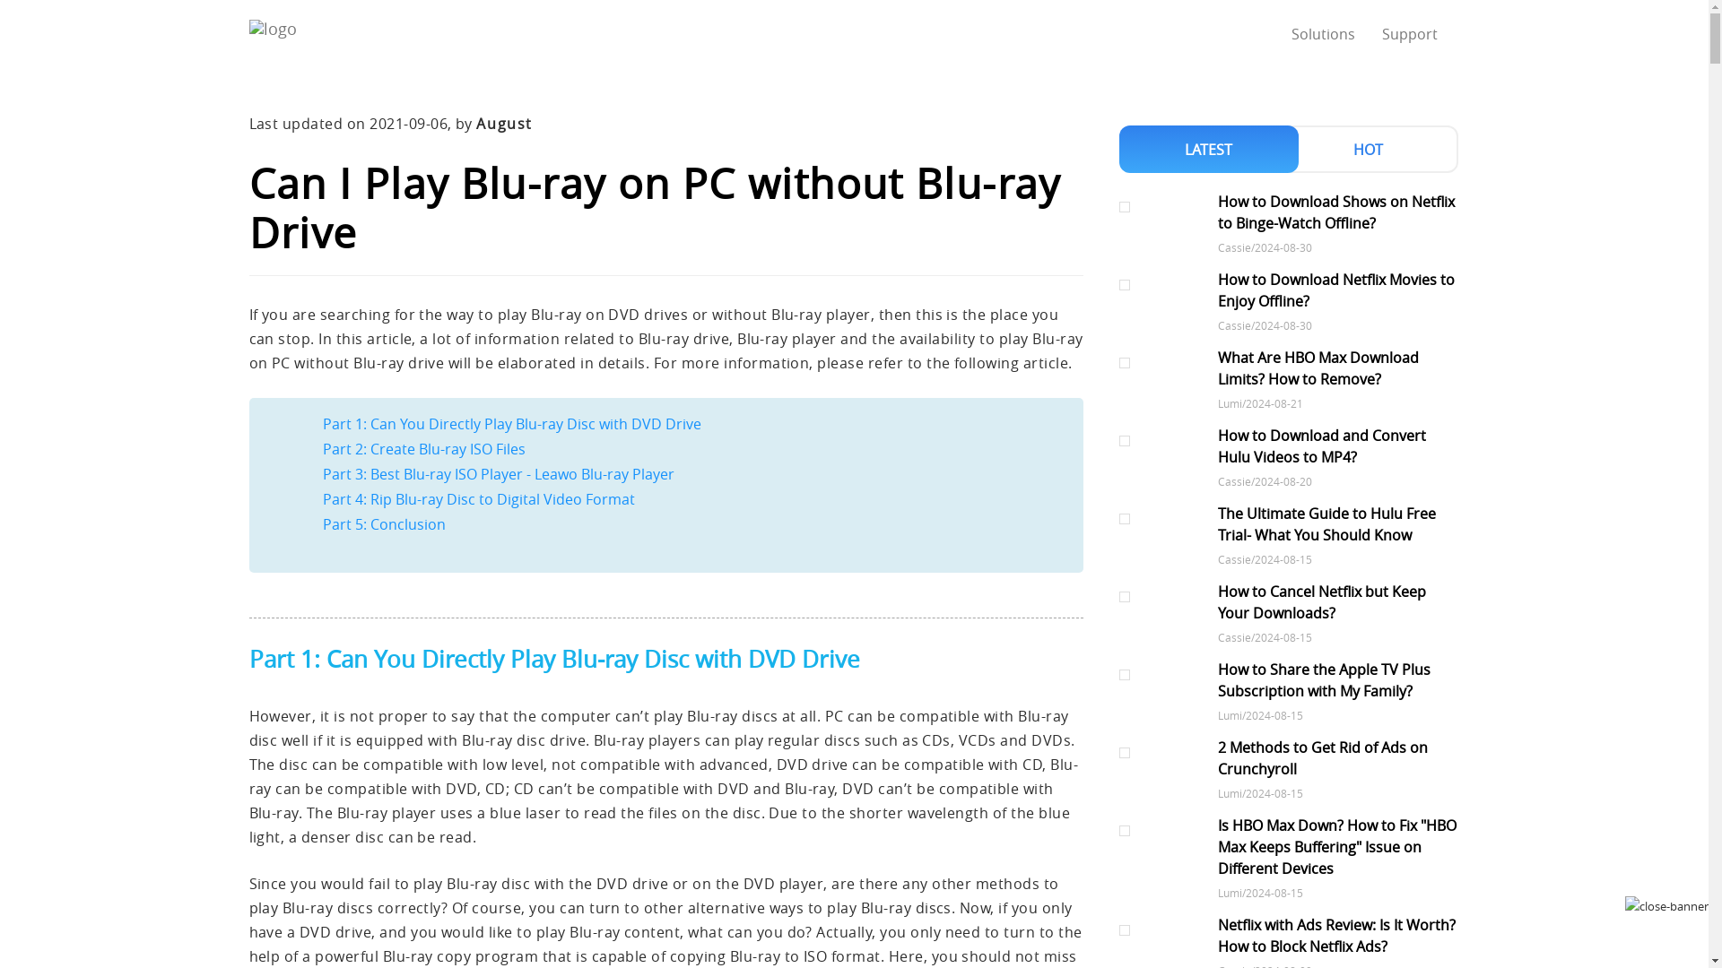  I want to click on Part 1: Can You Directly Play Blu-ray Disc with DVD Drive, so click(511, 423).